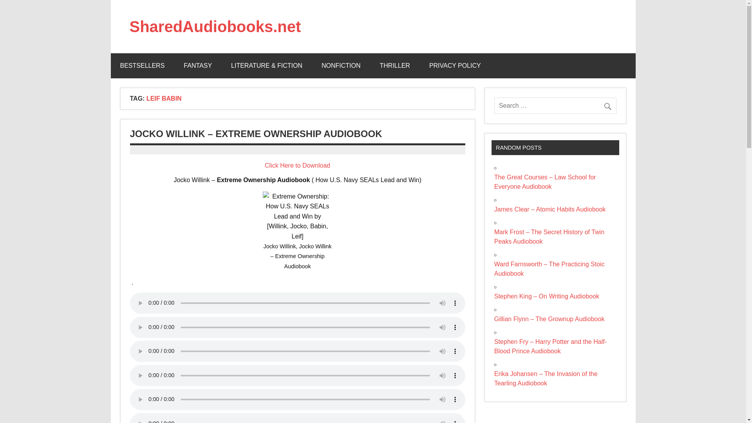  What do you see at coordinates (215, 27) in the screenshot?
I see `SharedAudiobooks.net` at bounding box center [215, 27].